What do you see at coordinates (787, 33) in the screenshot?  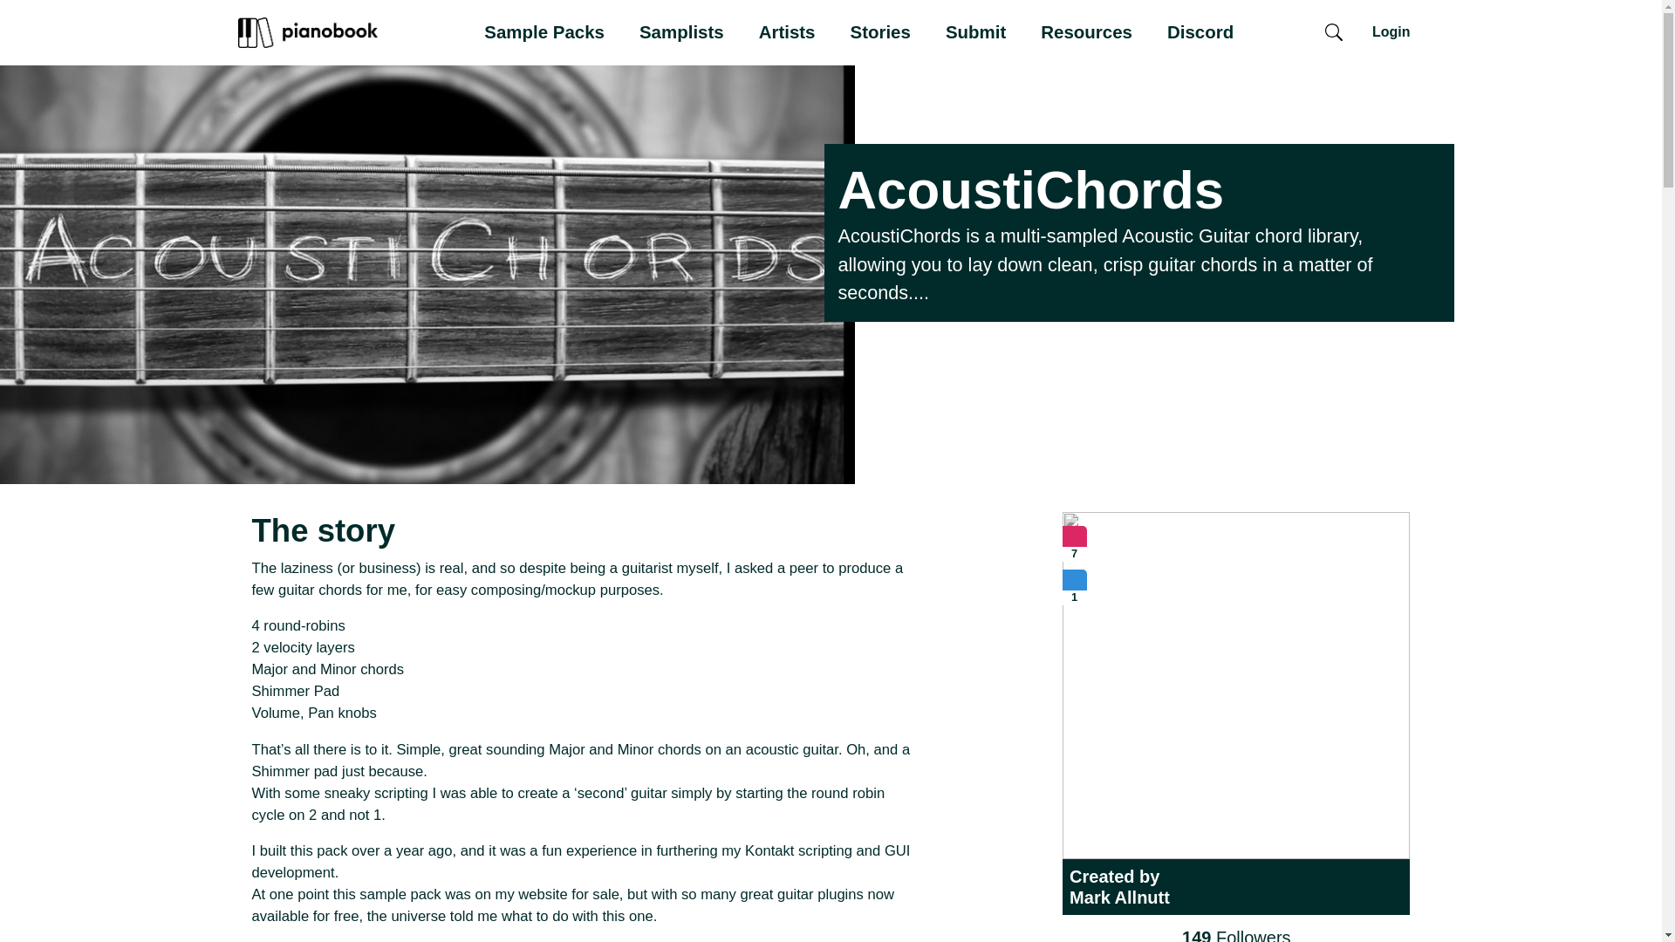 I see `Artists` at bounding box center [787, 33].